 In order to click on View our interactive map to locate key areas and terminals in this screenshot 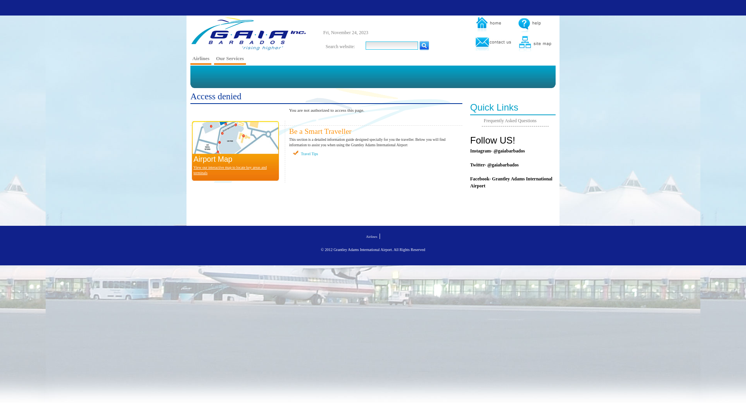, I will do `click(230, 170)`.